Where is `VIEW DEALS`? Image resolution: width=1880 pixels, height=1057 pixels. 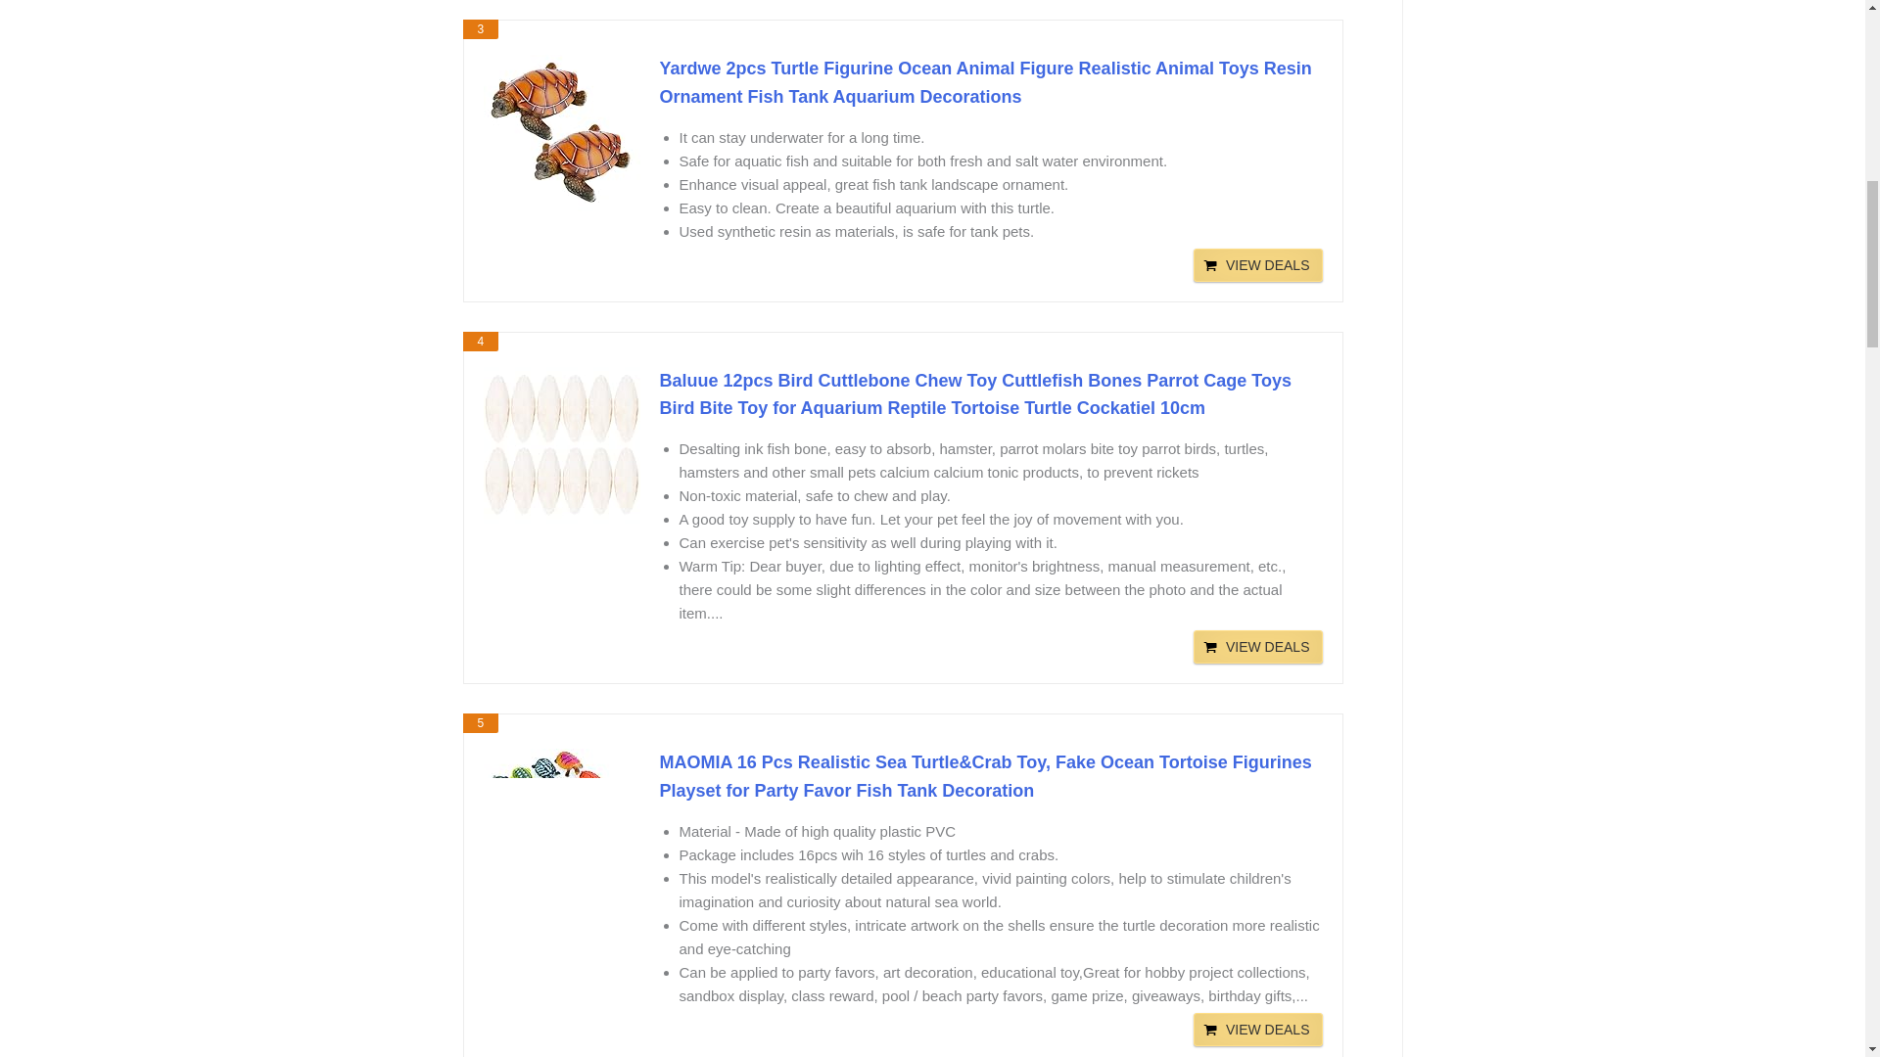
VIEW DEALS is located at coordinates (1258, 646).